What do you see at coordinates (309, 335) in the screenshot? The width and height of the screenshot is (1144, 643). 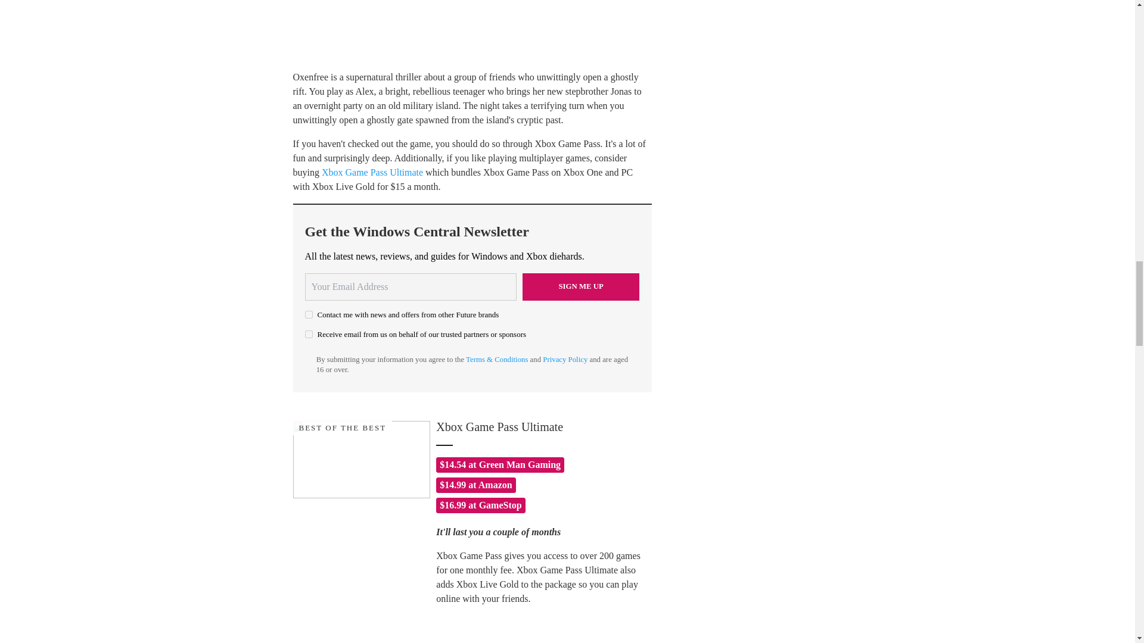 I see `on` at bounding box center [309, 335].